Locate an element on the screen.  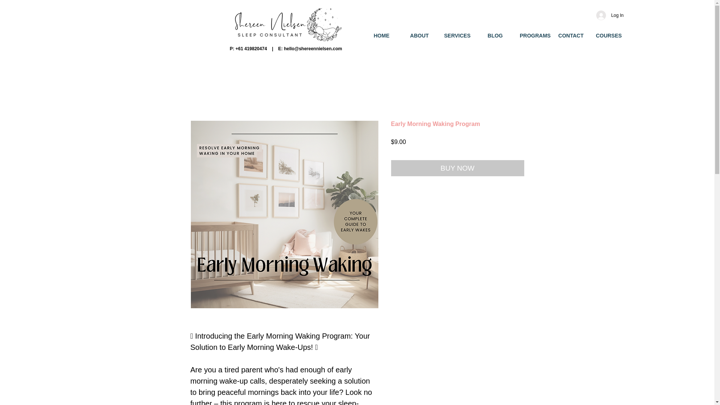
HOME is located at coordinates (381, 35).